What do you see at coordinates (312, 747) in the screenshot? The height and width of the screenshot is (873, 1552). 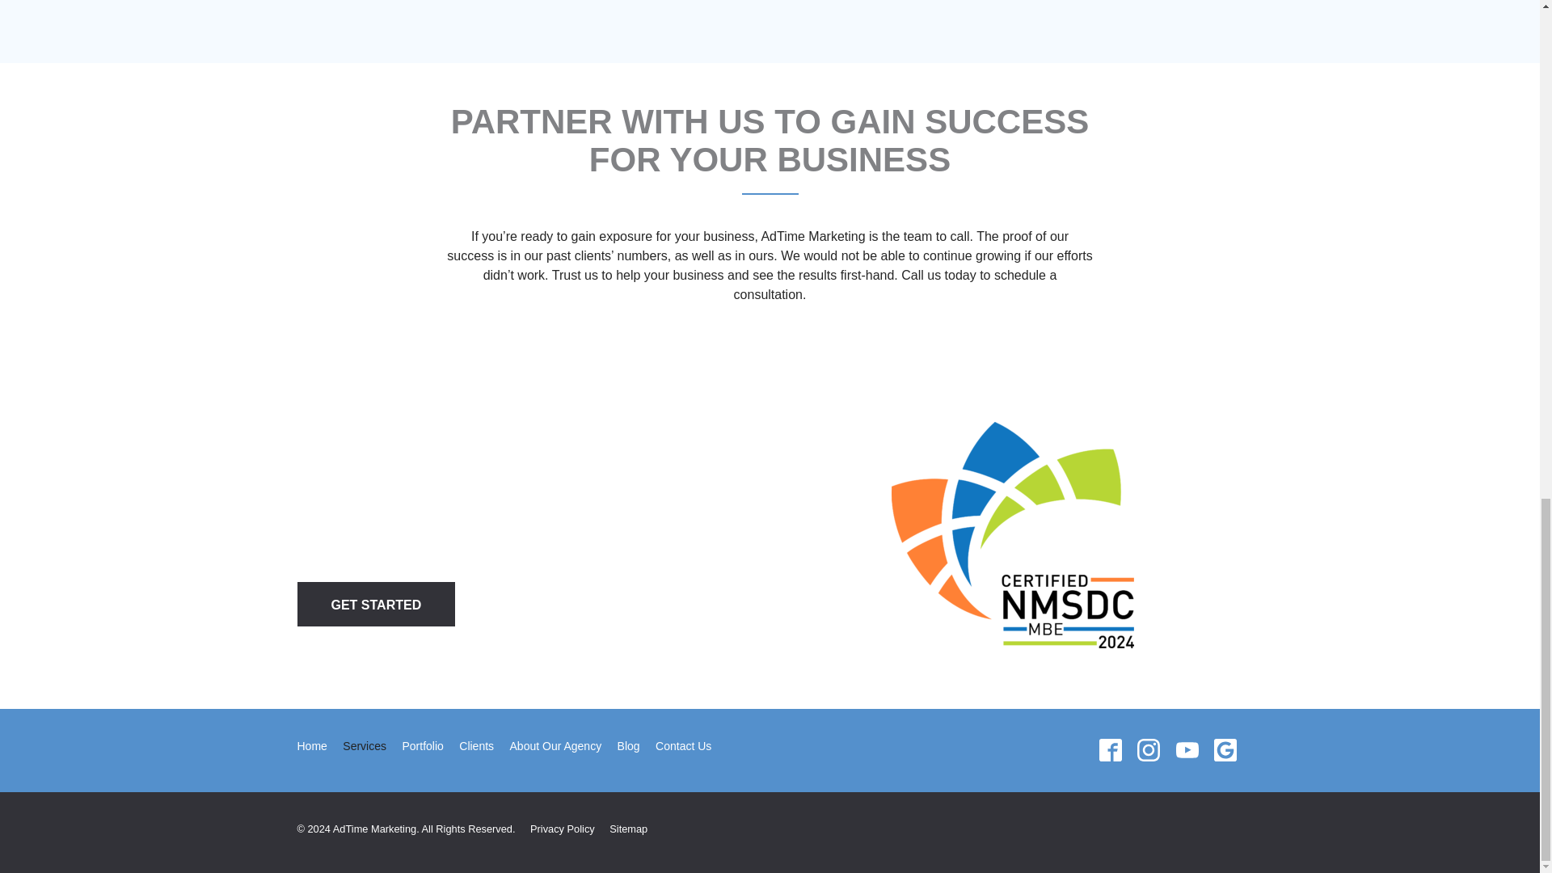 I see `Home` at bounding box center [312, 747].